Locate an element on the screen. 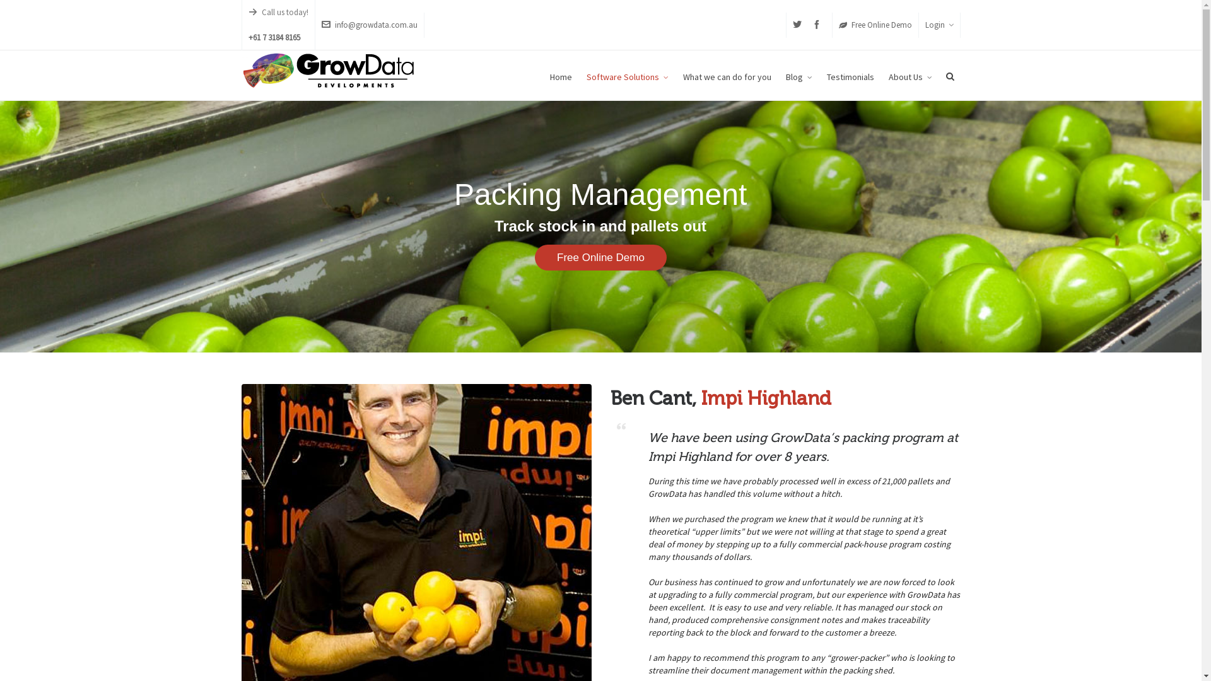 Image resolution: width=1211 pixels, height=681 pixels. Software Solutions is located at coordinates (627, 76).